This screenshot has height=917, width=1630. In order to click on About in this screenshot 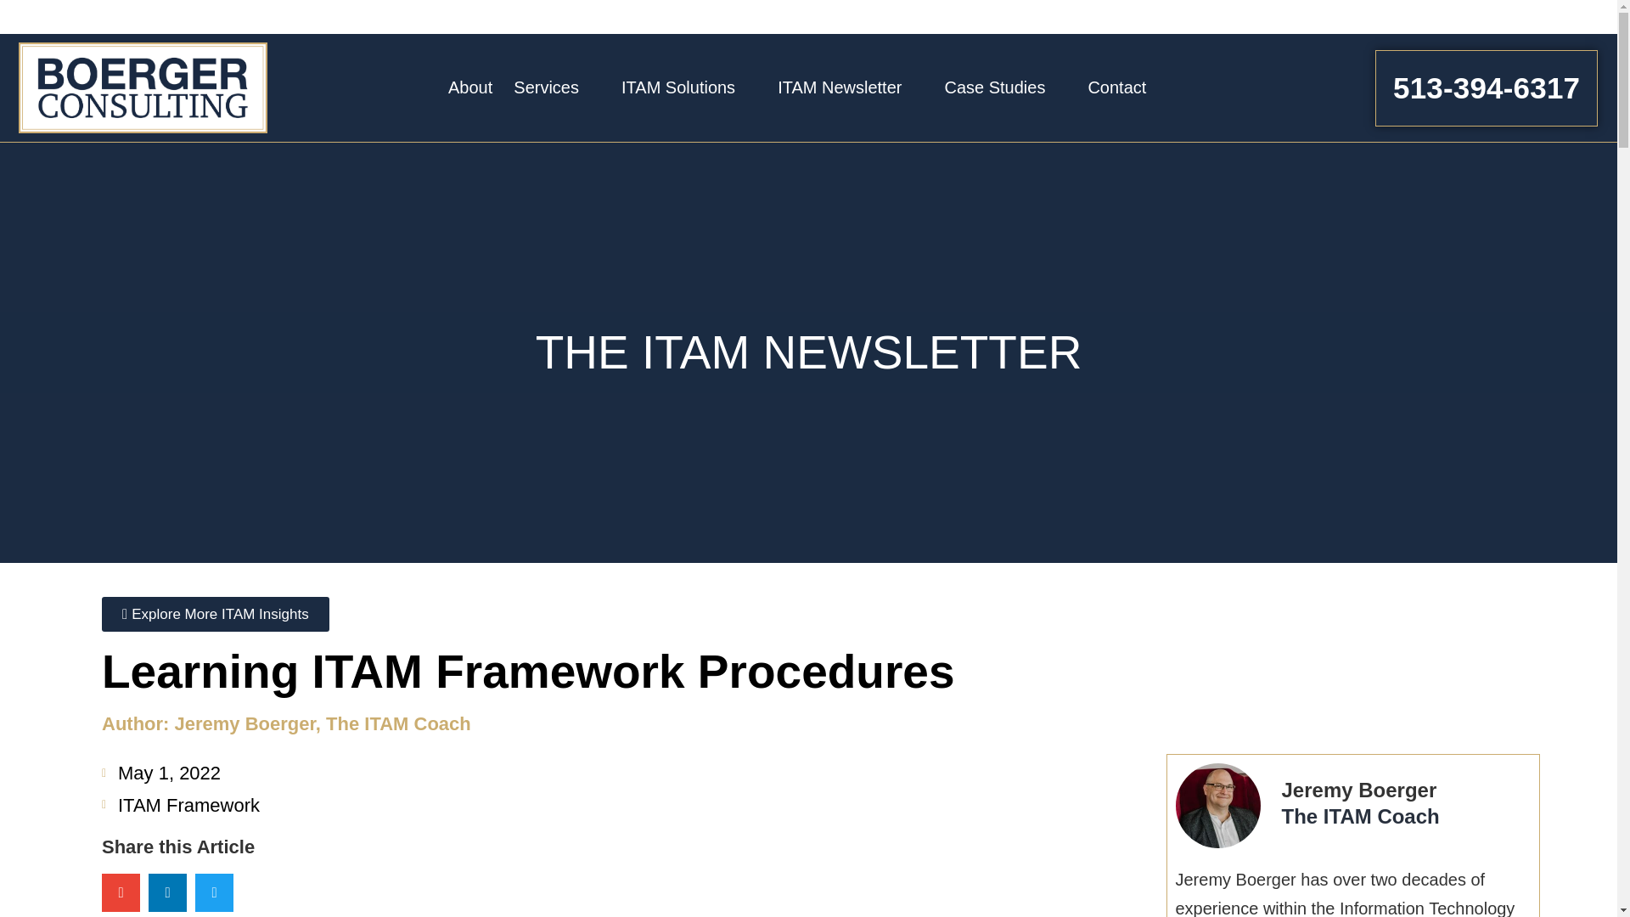, I will do `click(470, 87)`.